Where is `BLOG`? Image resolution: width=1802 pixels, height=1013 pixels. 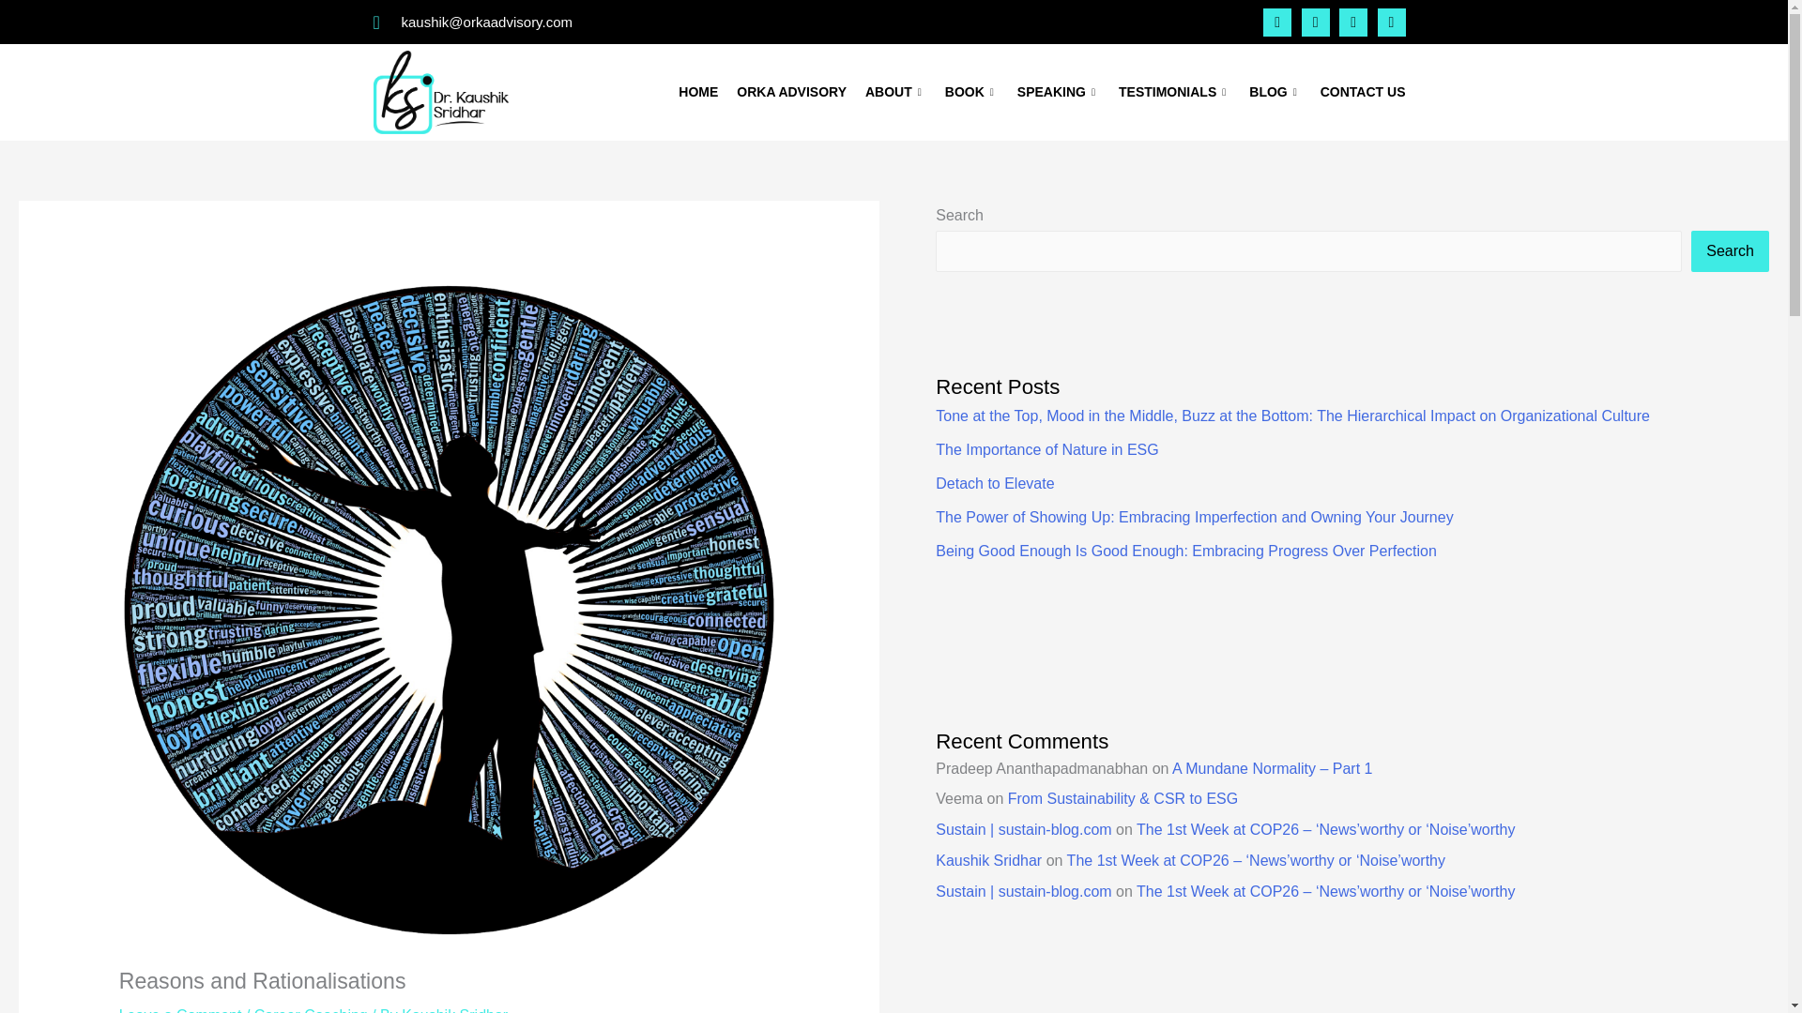 BLOG is located at coordinates (1275, 93).